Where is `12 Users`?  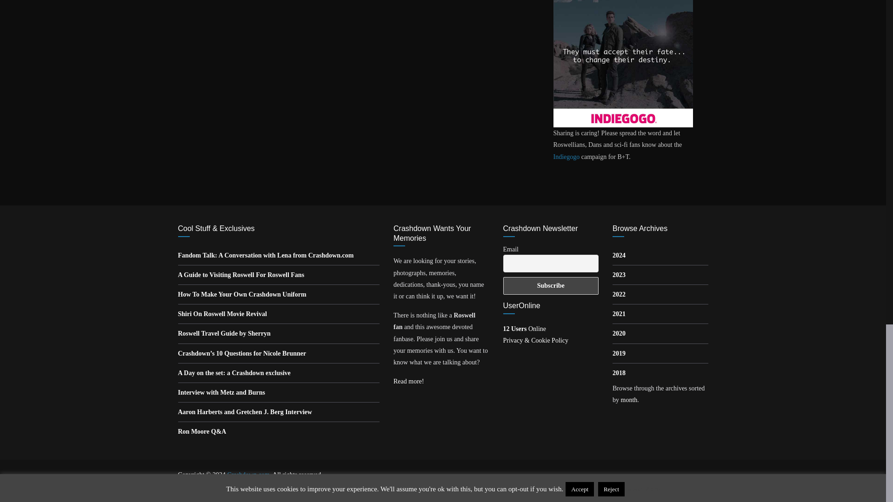 12 Users is located at coordinates (525, 328).